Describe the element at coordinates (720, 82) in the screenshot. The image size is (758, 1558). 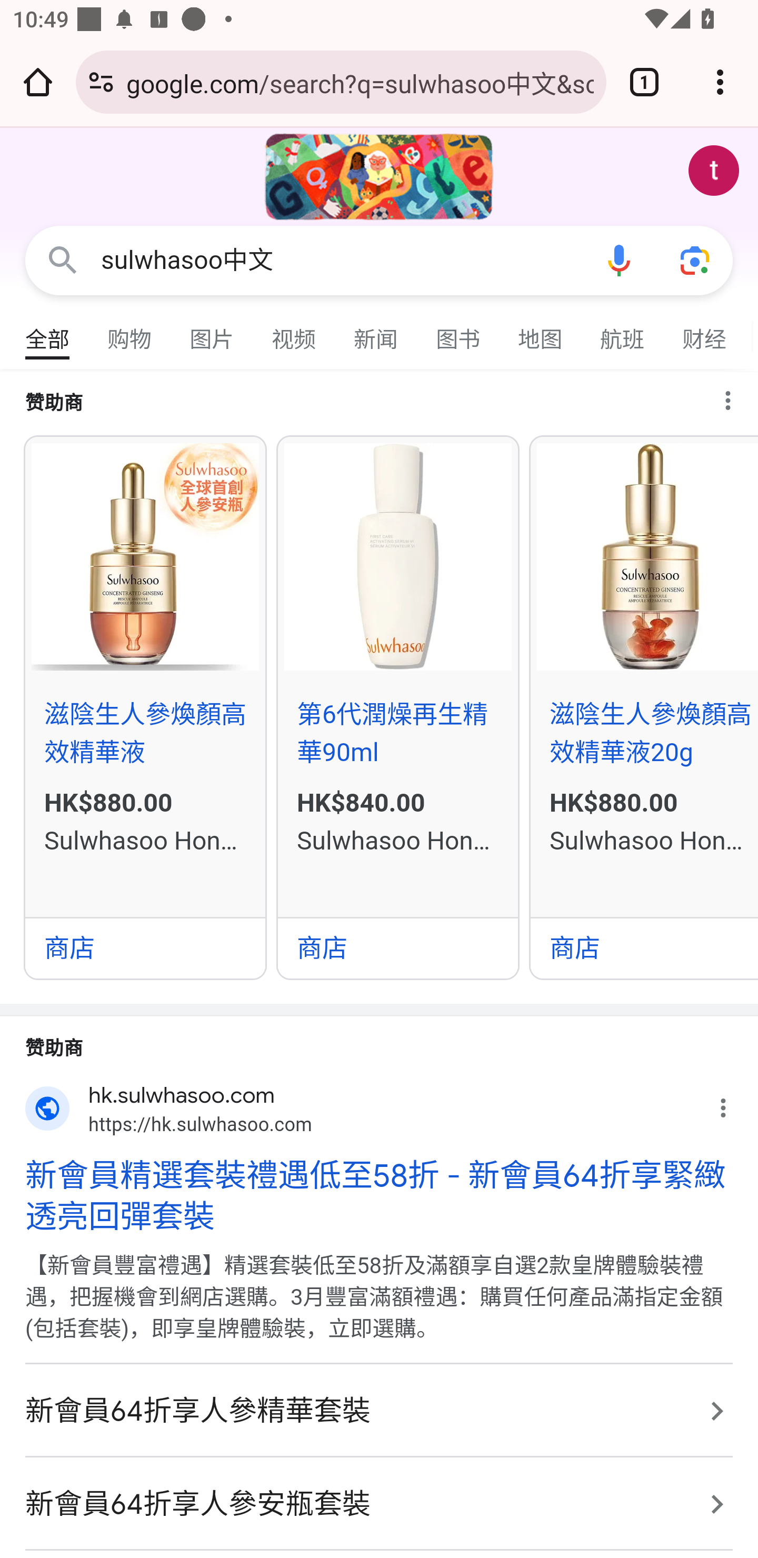
I see `Customize and control Google Chrome` at that location.